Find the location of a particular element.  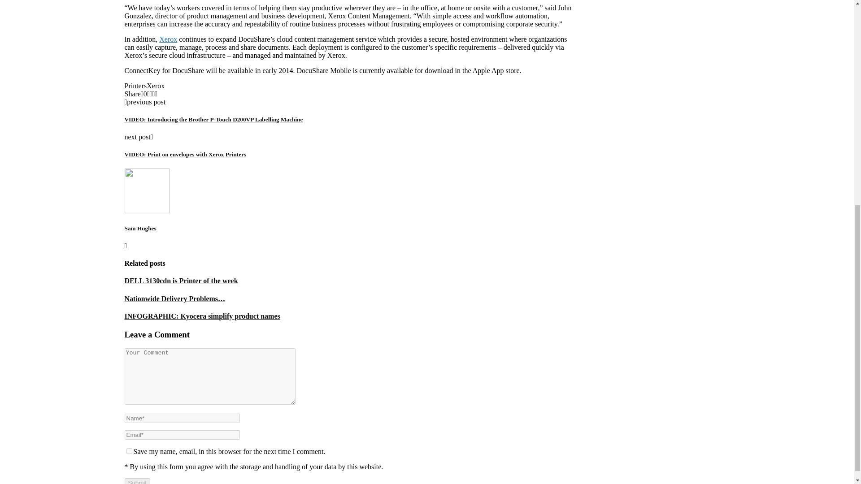

Printers is located at coordinates (136, 85).